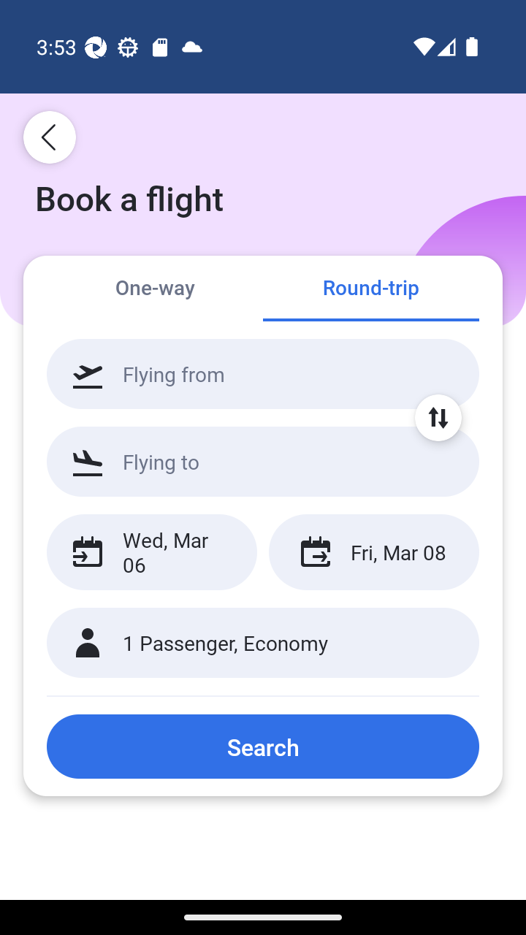 The height and width of the screenshot is (935, 526). What do you see at coordinates (155, 288) in the screenshot?
I see `One-way` at bounding box center [155, 288].